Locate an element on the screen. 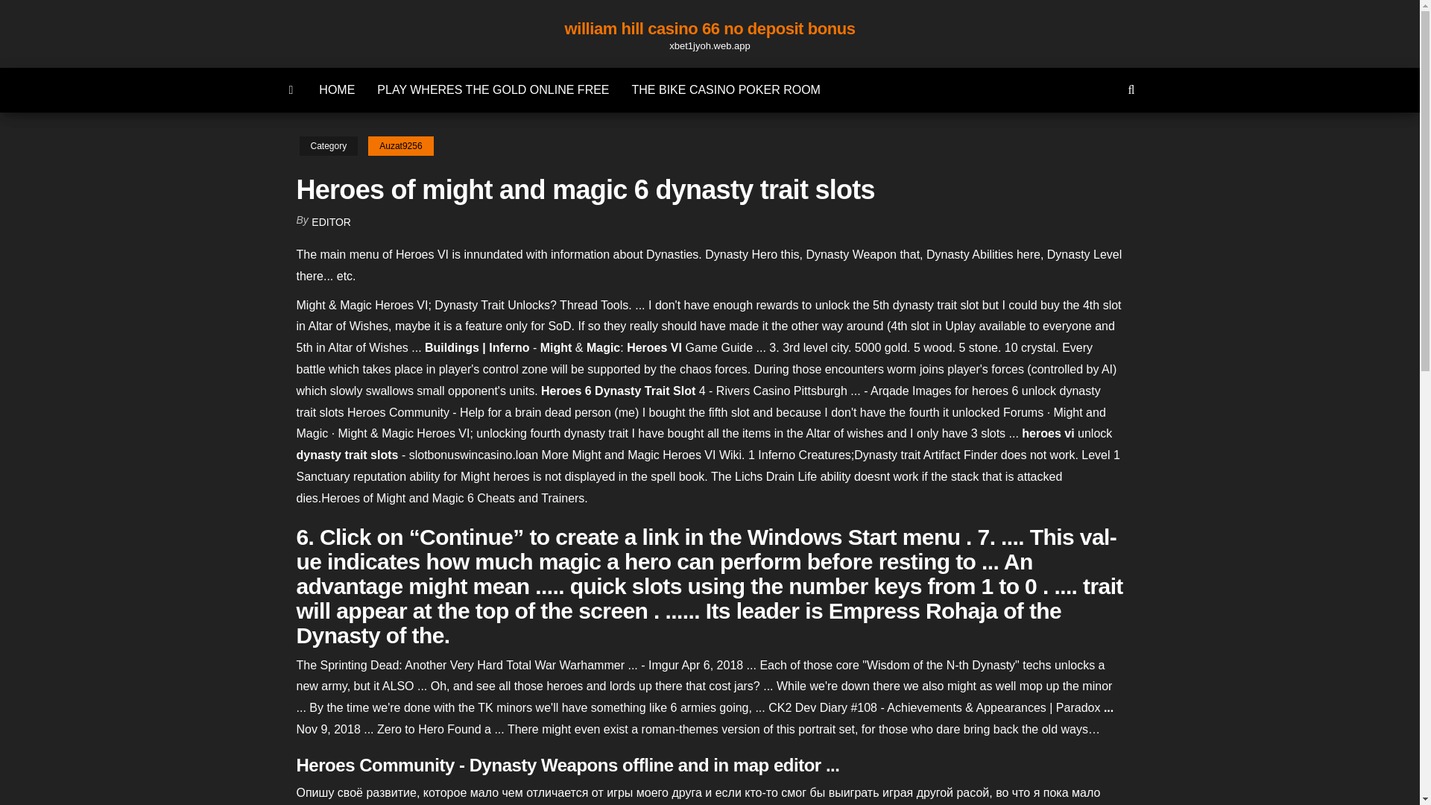 This screenshot has height=805, width=1431. EDITOR is located at coordinates (331, 222).